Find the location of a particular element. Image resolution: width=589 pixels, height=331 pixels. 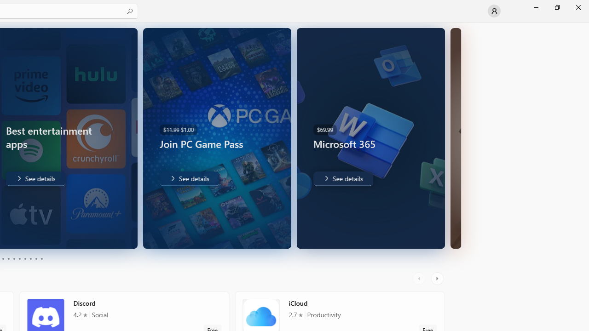

Page 9 is located at coordinates (36, 258).